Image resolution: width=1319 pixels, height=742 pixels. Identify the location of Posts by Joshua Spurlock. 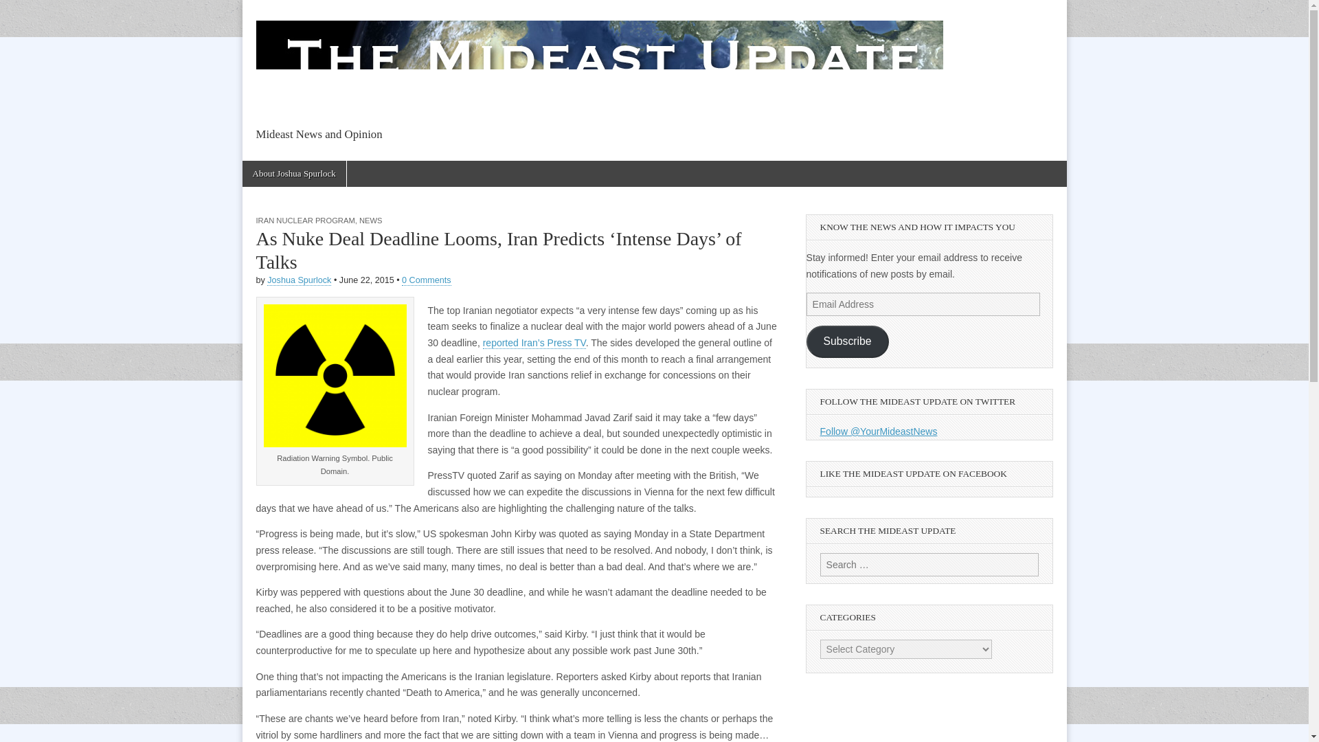
(299, 280).